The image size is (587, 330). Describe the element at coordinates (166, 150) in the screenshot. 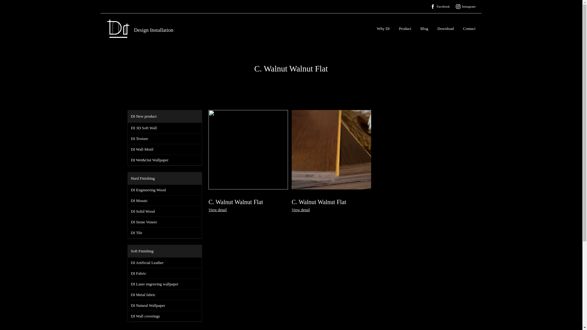

I see `DI Wall Motif` at that location.